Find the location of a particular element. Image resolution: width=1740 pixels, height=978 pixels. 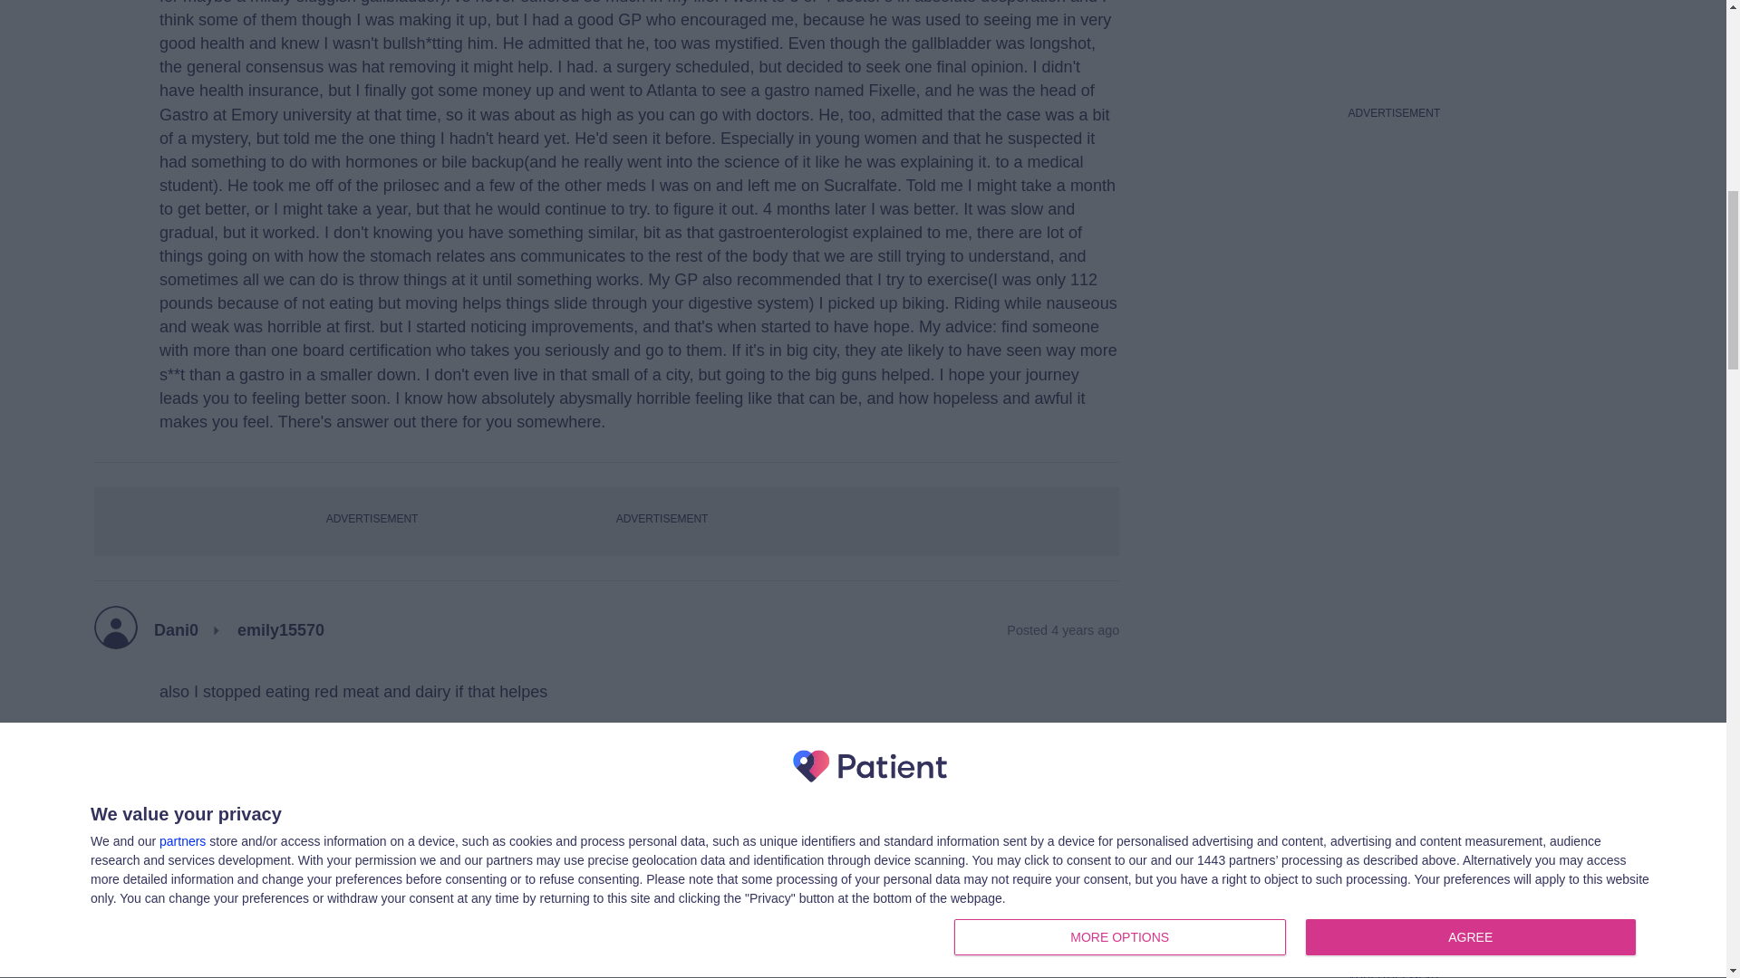

View Dani0's profile is located at coordinates (242, 799).